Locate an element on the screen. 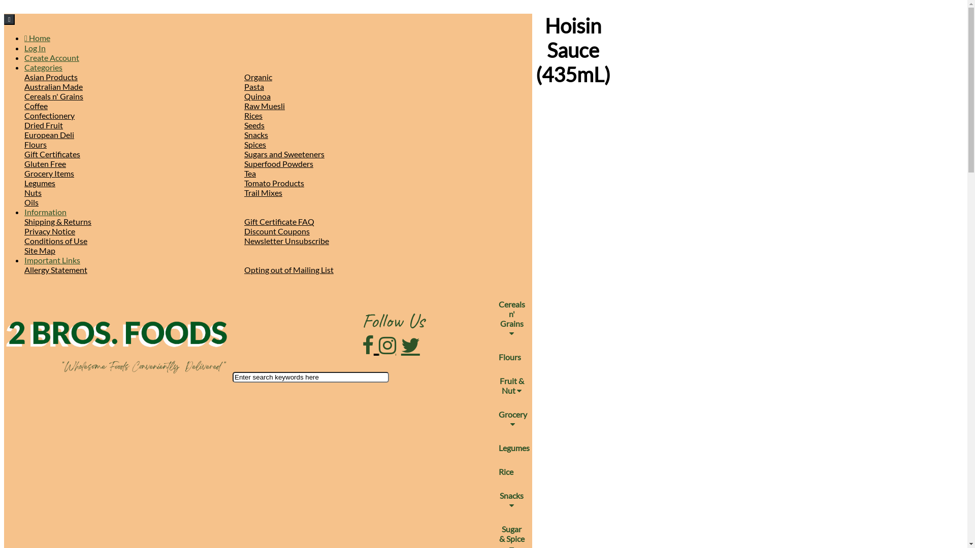 The width and height of the screenshot is (975, 548). Log In is located at coordinates (35, 48).